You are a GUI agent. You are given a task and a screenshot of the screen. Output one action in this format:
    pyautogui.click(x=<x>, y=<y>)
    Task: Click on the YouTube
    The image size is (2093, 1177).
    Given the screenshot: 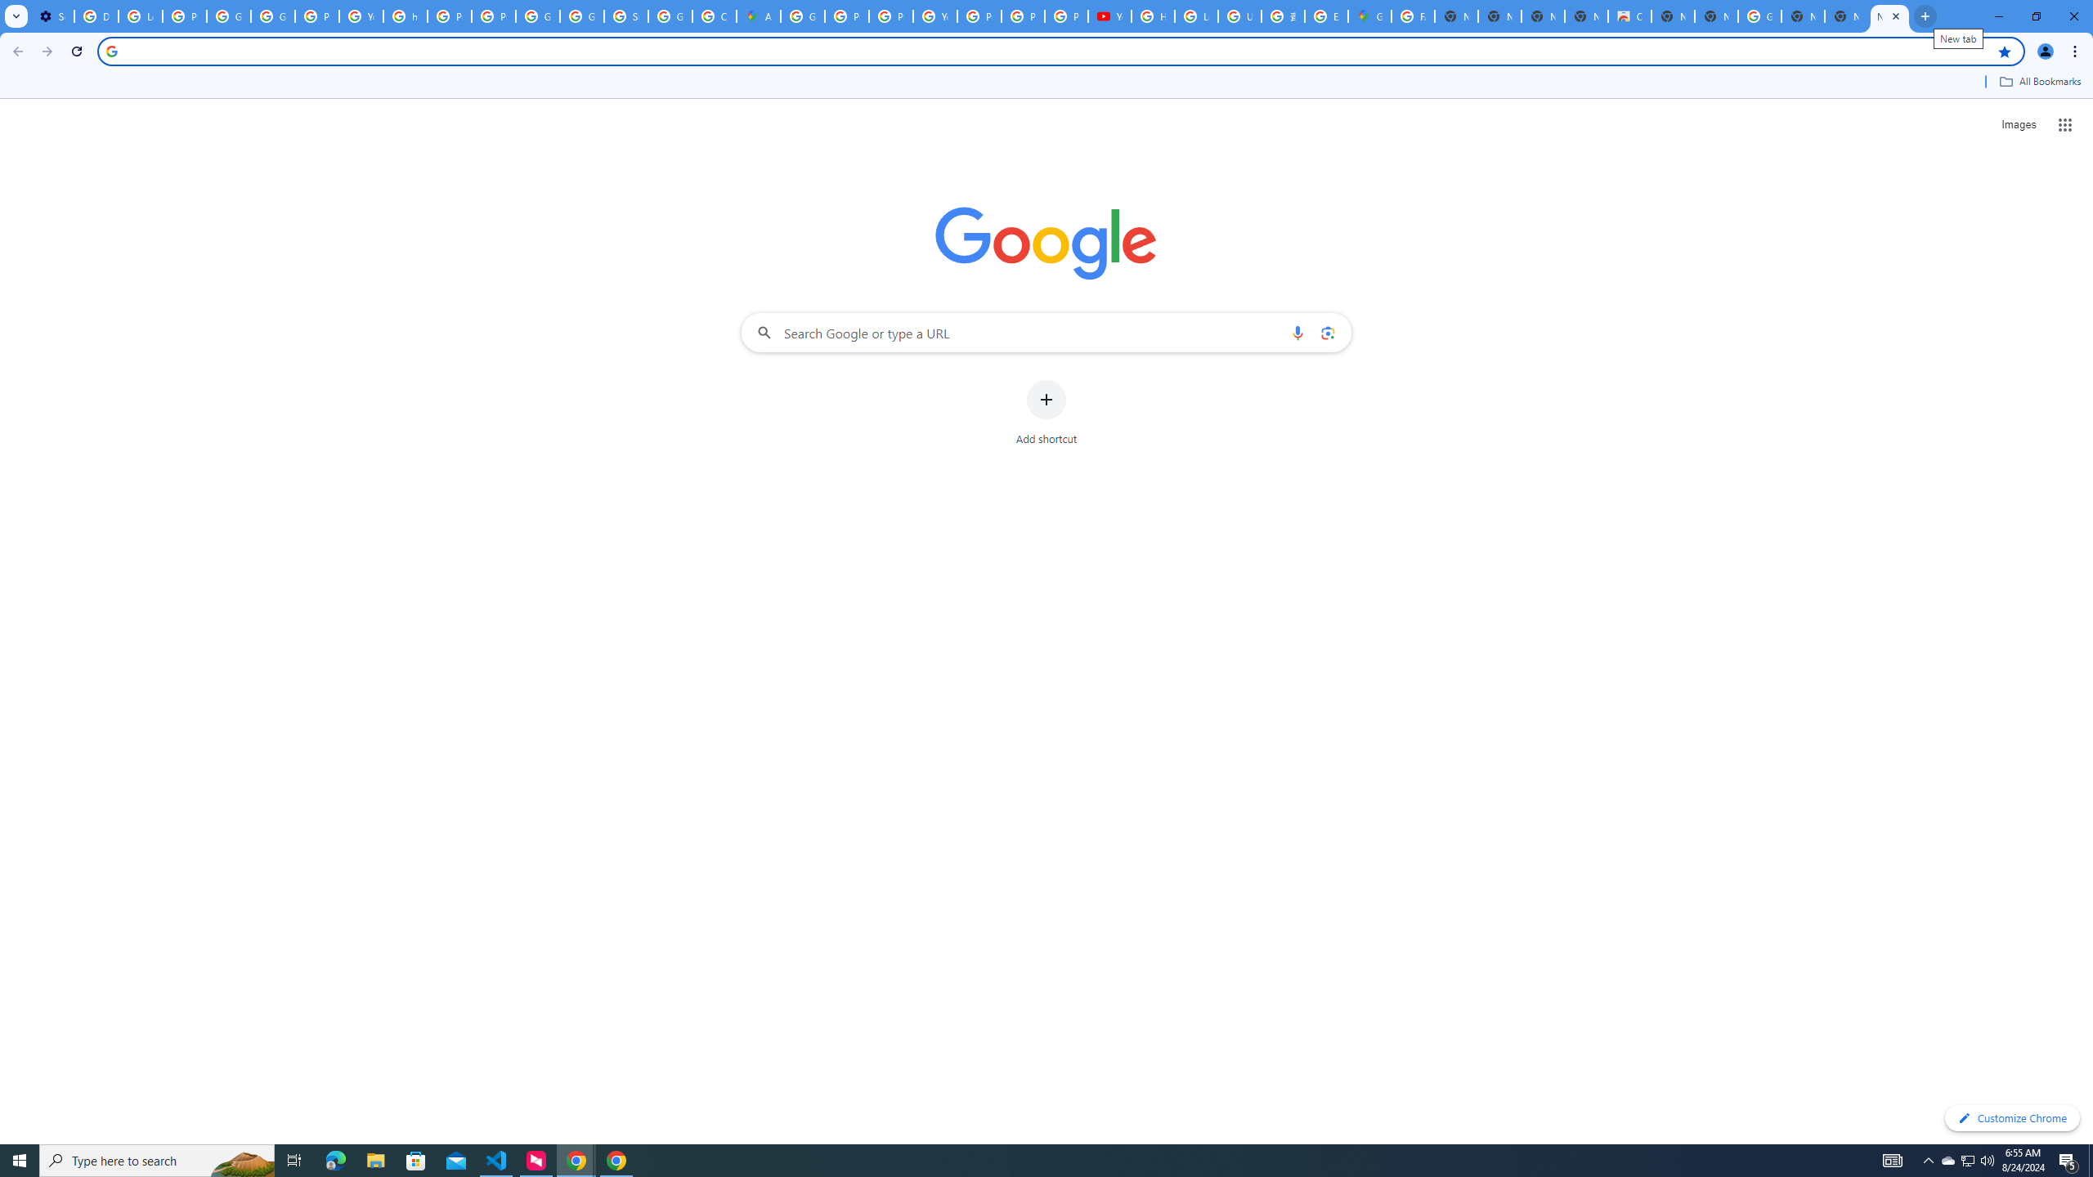 What is the action you would take?
    pyautogui.click(x=935, y=16)
    